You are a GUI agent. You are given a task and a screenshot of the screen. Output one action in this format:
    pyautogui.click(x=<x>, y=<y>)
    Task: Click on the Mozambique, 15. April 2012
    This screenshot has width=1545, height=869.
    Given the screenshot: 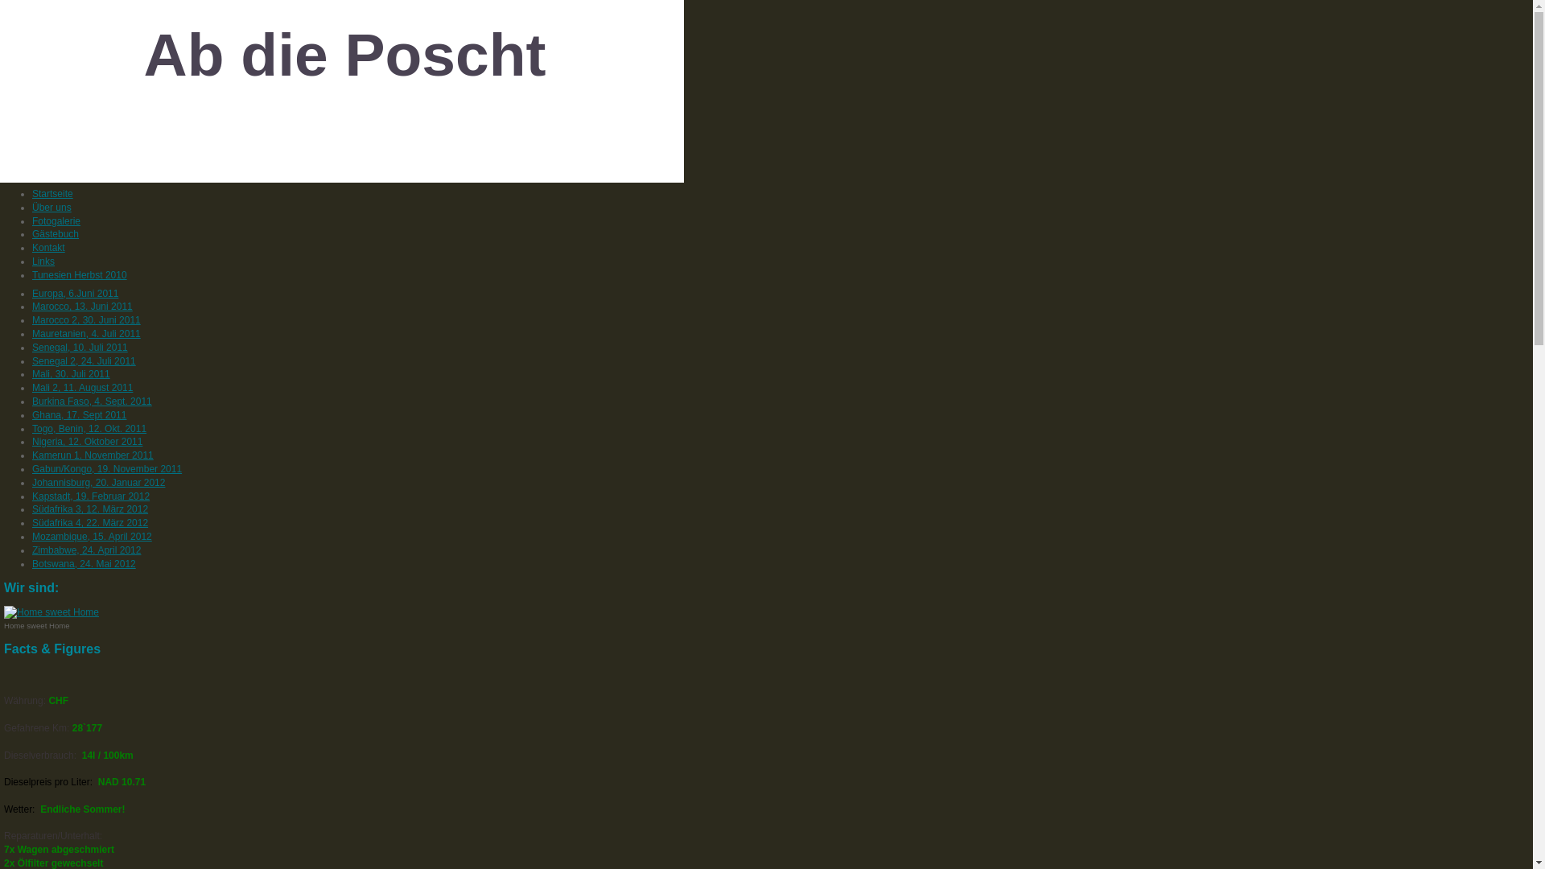 What is the action you would take?
    pyautogui.click(x=92, y=537)
    